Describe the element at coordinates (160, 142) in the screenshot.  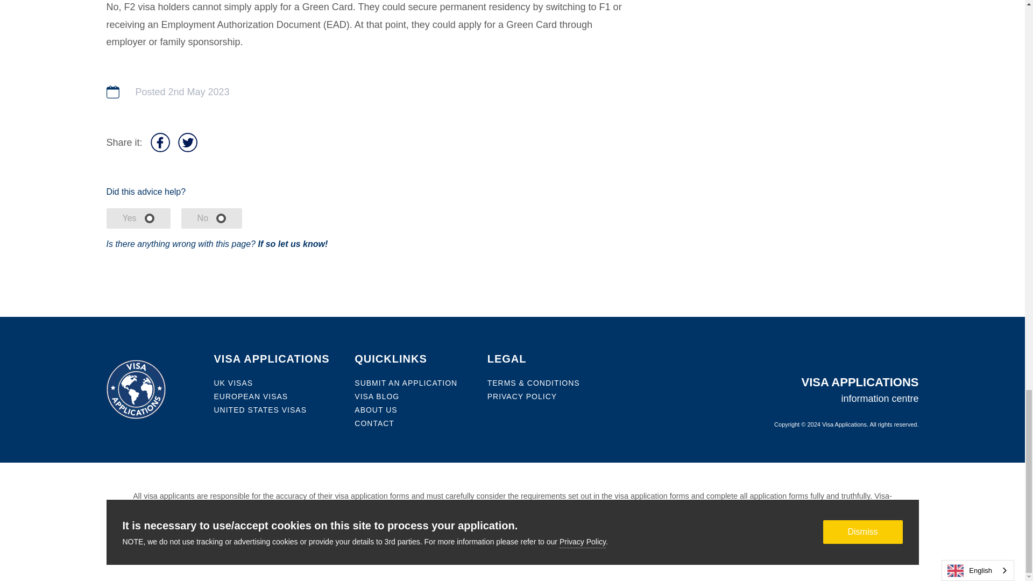
I see `Share on Facebook` at that location.